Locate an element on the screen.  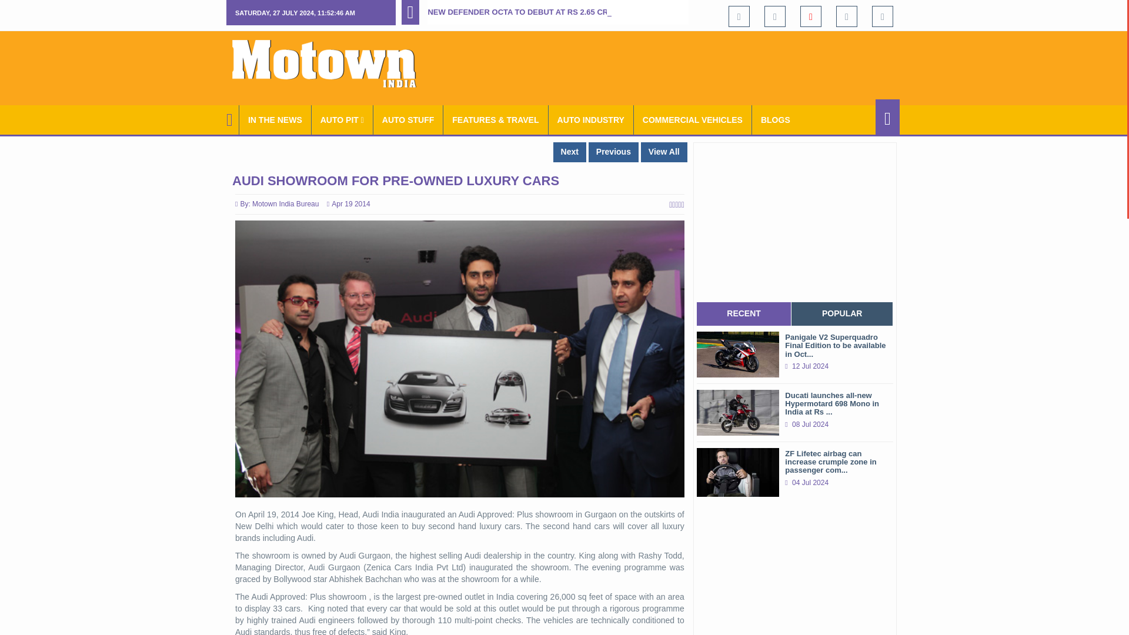
Wireless charging system developed on Kia Soul EV is located at coordinates (613, 152).